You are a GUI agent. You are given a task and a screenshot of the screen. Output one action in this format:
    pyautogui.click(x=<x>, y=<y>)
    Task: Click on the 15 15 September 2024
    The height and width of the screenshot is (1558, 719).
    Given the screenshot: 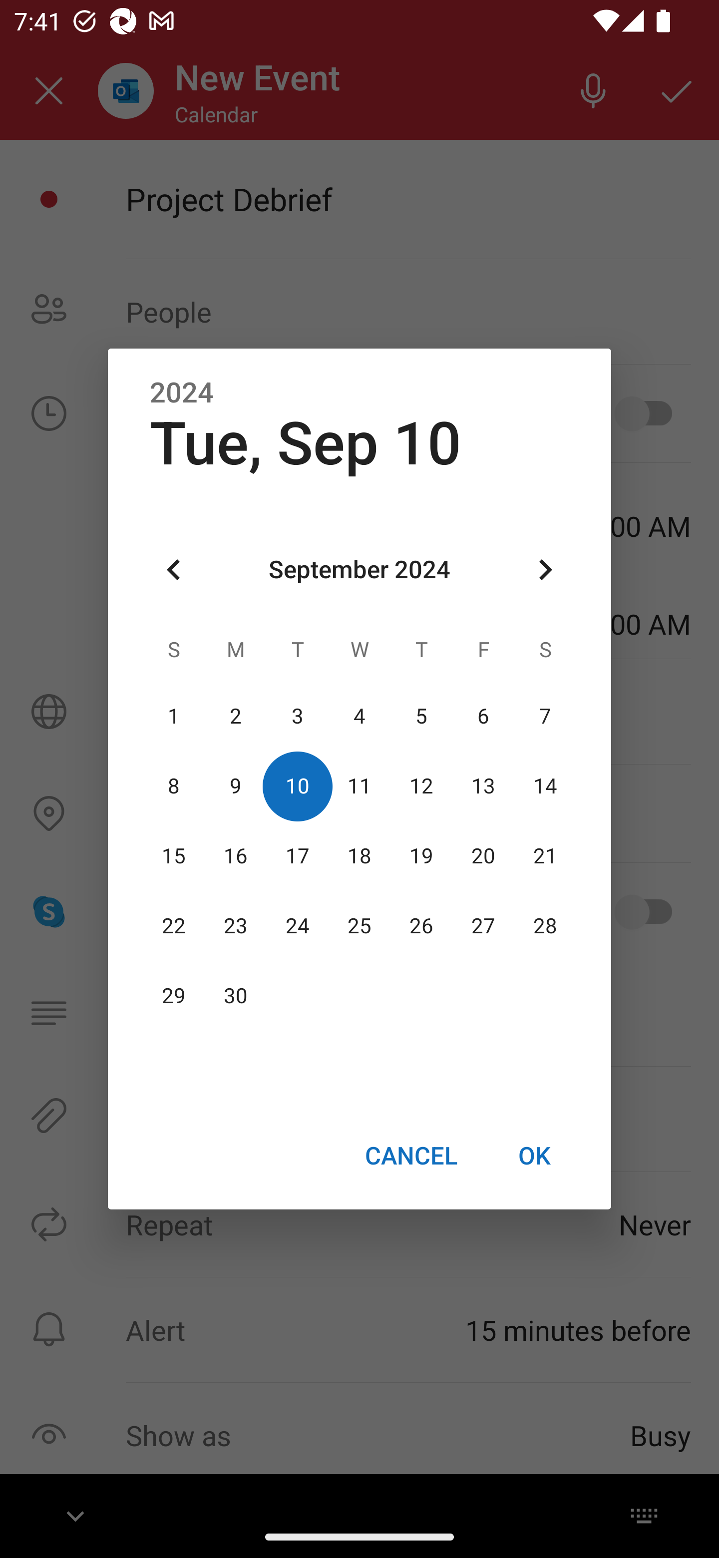 What is the action you would take?
    pyautogui.click(x=174, y=856)
    